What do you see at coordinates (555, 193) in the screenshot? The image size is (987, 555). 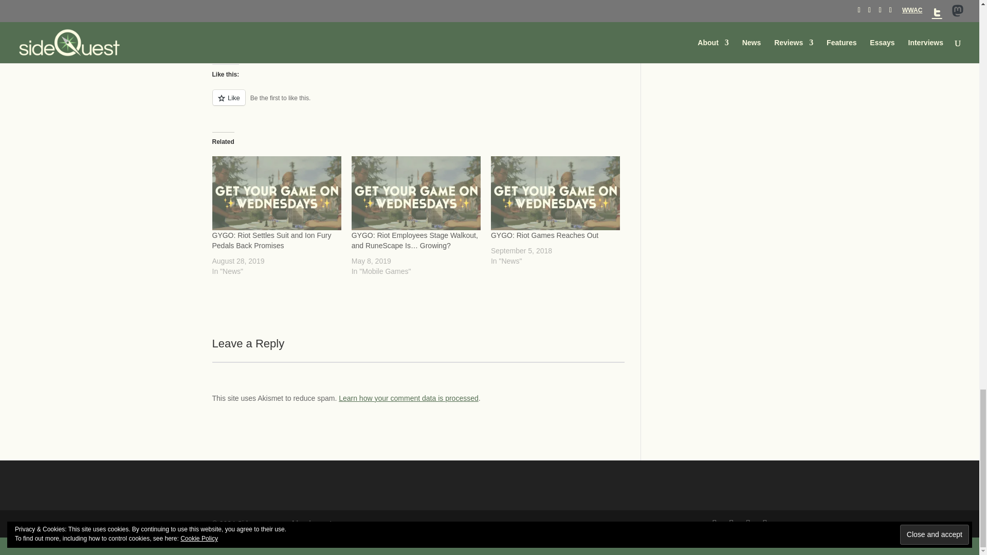 I see `GYGO: Riot Games Reaches Out` at bounding box center [555, 193].